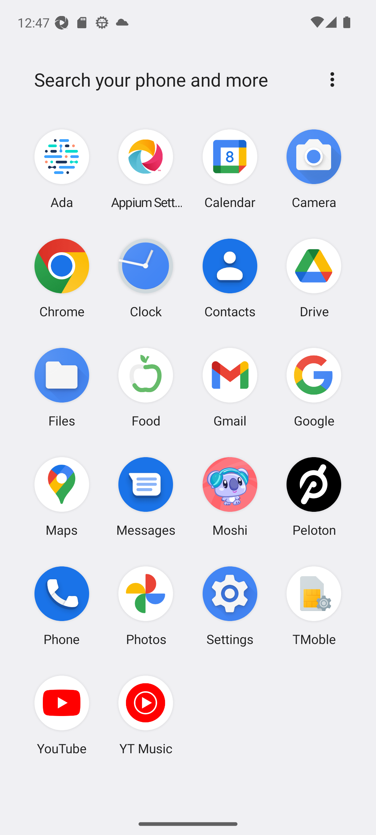 The image size is (376, 835). I want to click on Contacts, so click(230, 278).